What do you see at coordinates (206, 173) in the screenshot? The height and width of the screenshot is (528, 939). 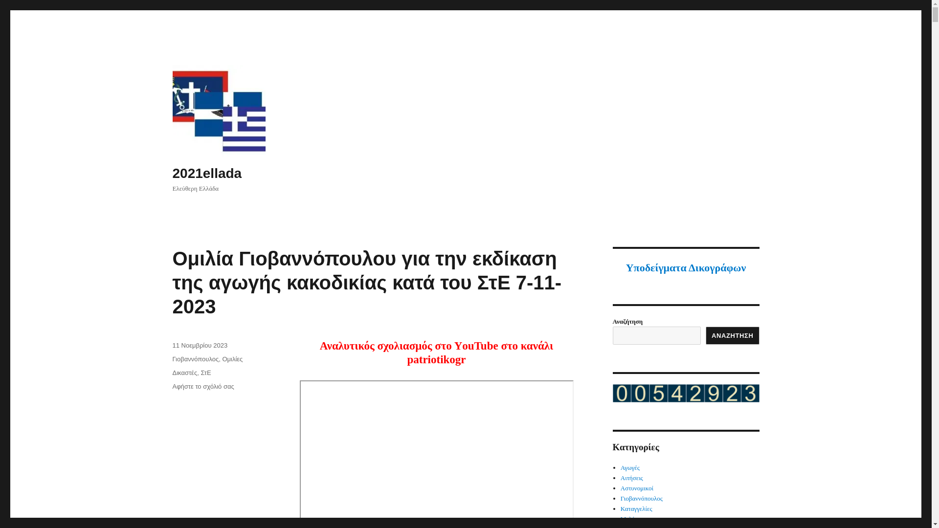 I see `2021ellada` at bounding box center [206, 173].